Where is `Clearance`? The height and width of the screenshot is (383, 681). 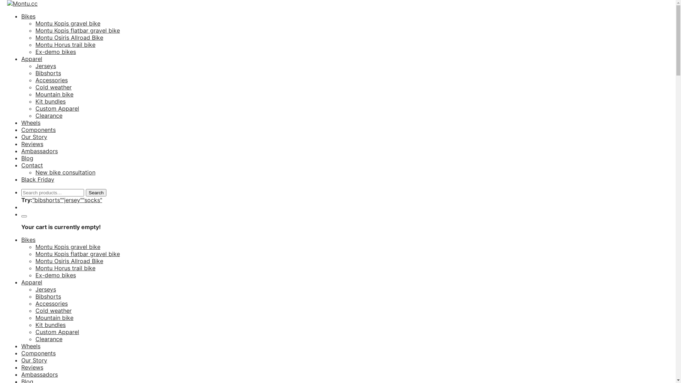
Clearance is located at coordinates (49, 339).